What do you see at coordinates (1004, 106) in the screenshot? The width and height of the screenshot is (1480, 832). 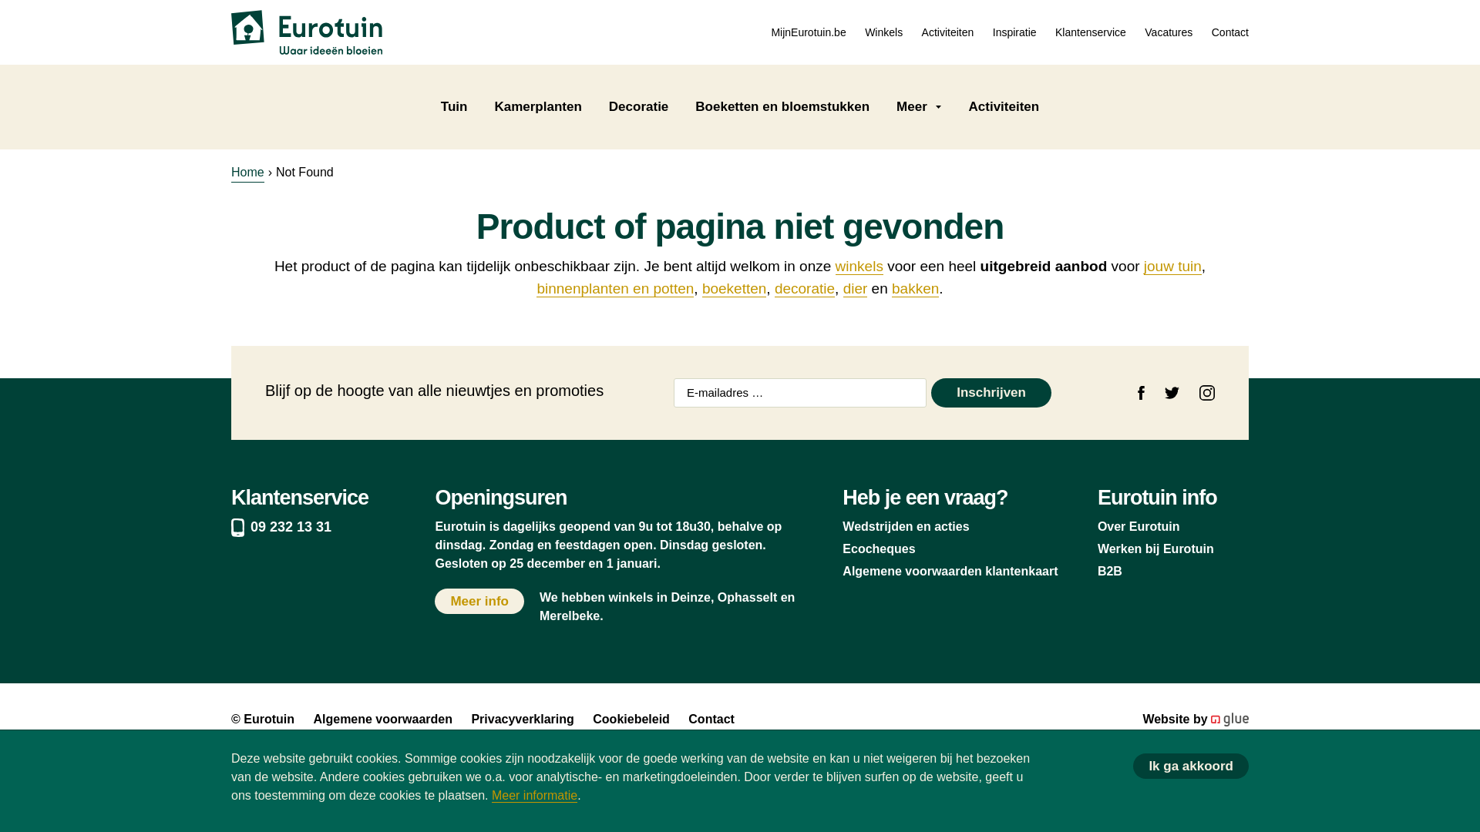 I see `Activiteiten` at bounding box center [1004, 106].